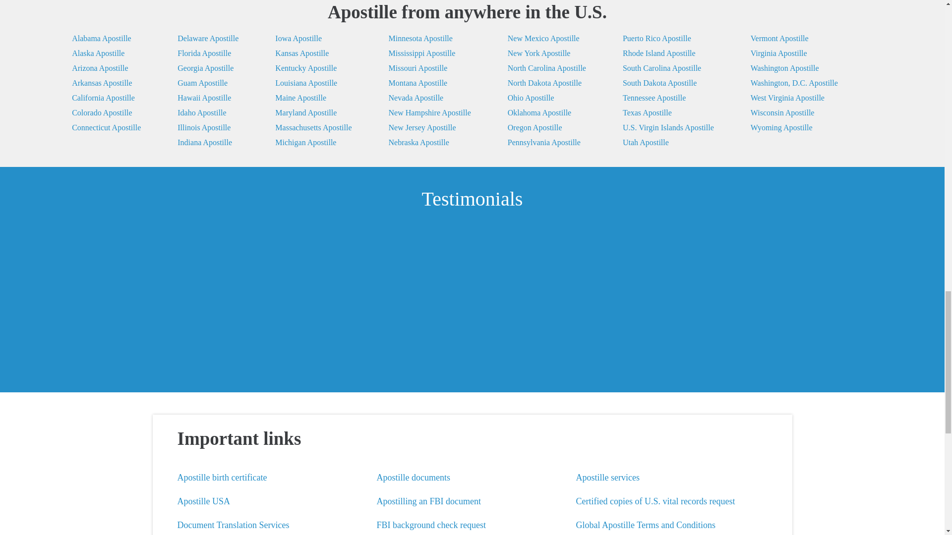 This screenshot has width=952, height=535. I want to click on California Apostille, so click(106, 98).